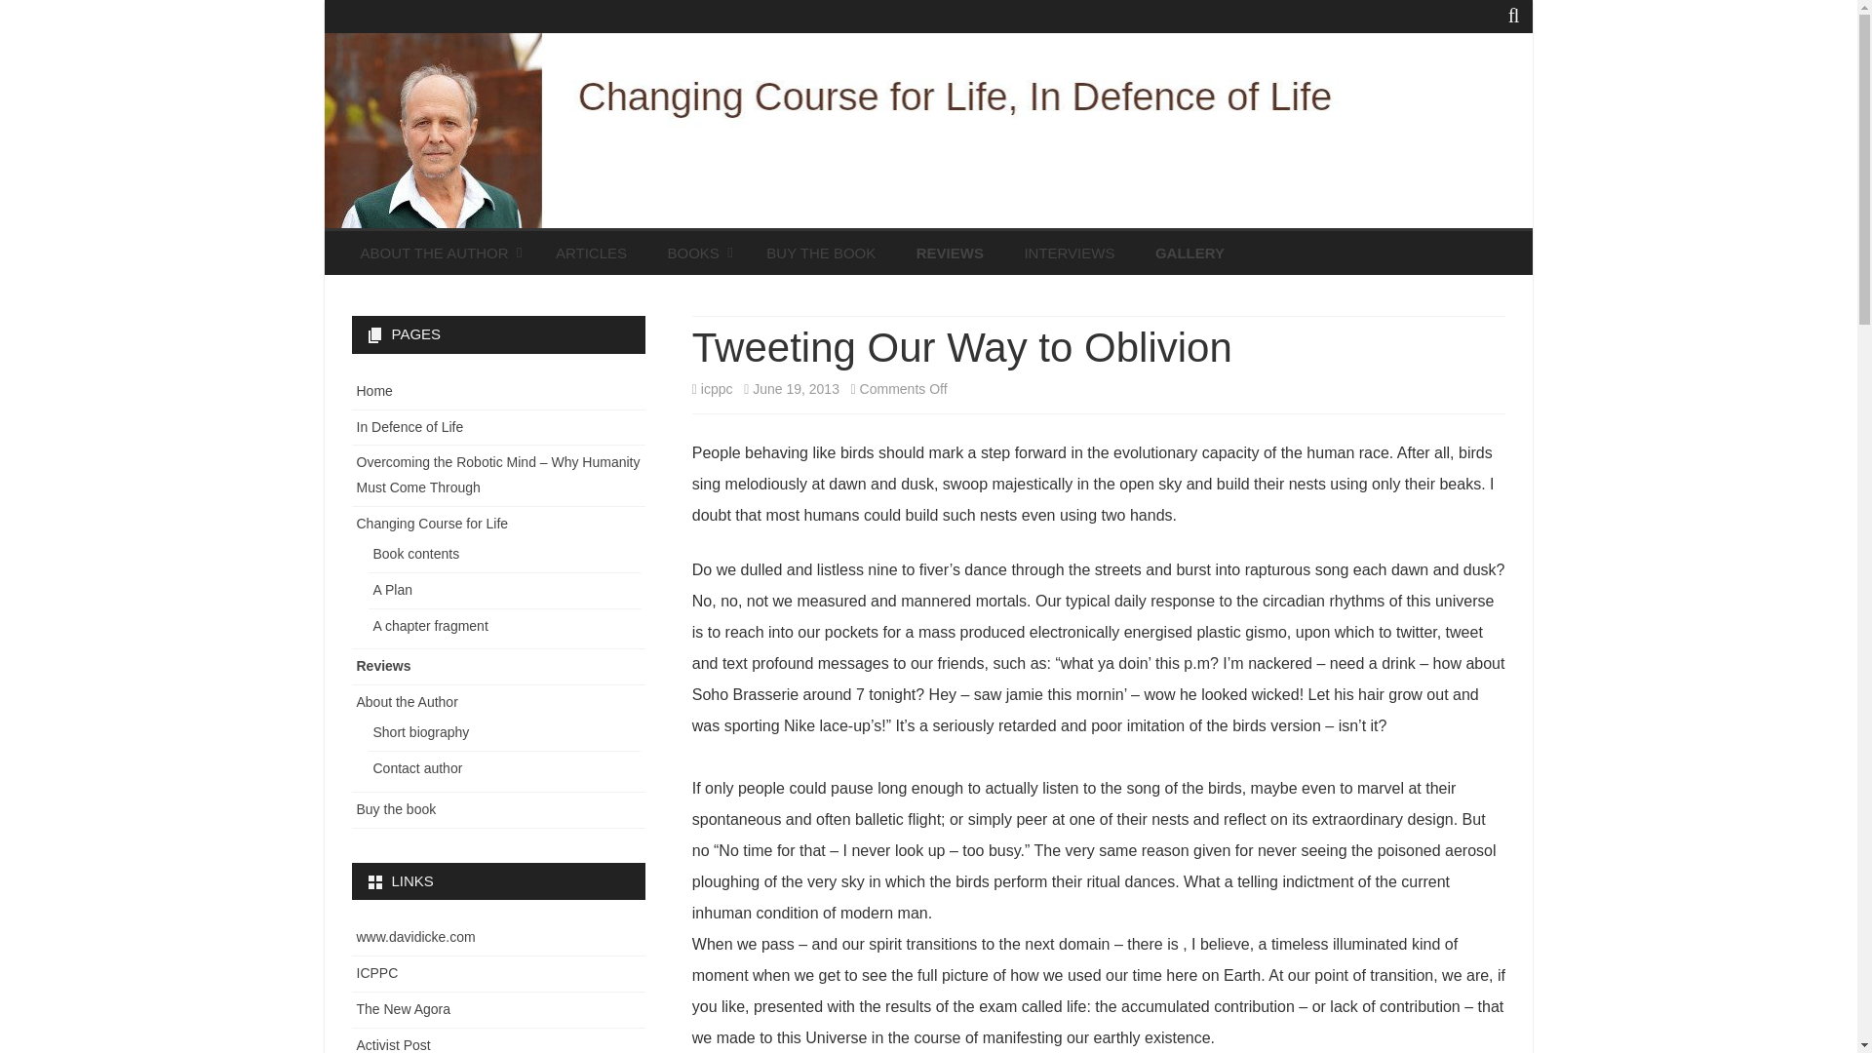  Describe the element at coordinates (950, 252) in the screenshot. I see `REVIEWS` at that location.